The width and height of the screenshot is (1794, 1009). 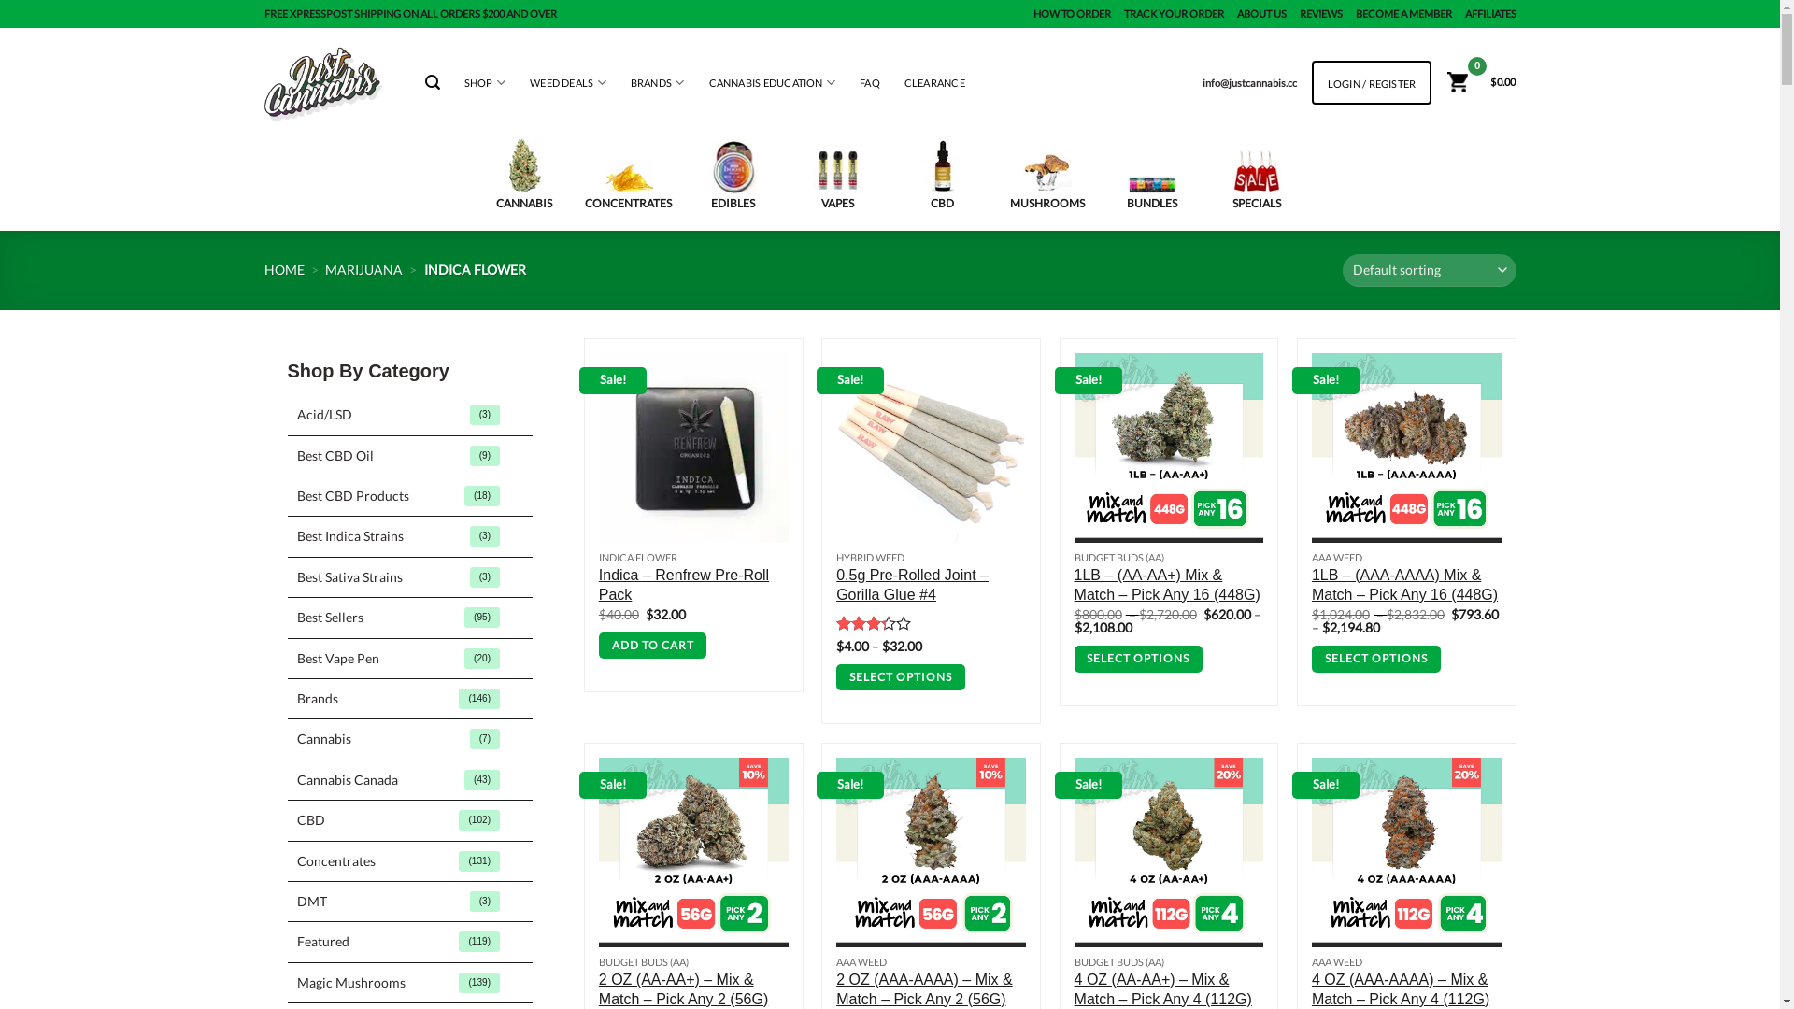 I want to click on CANNABIS, so click(x=523, y=175).